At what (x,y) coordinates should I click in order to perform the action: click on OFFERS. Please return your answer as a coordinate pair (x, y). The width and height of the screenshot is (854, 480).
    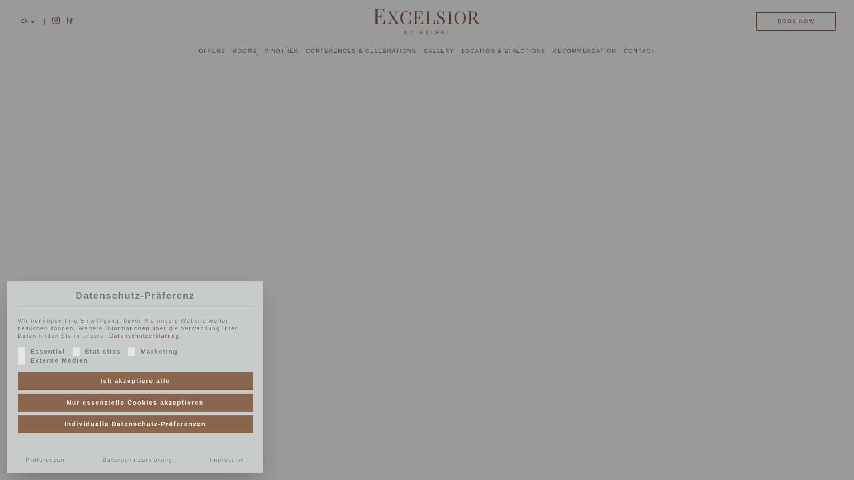
    Looking at the image, I should click on (212, 51).